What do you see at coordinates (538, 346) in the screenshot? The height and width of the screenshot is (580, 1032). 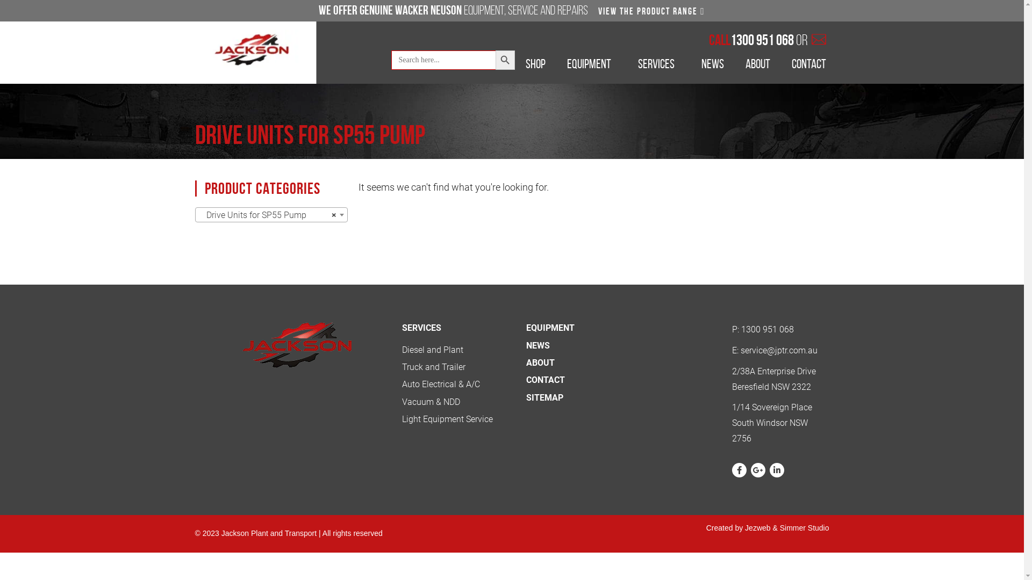 I see `NEWS` at bounding box center [538, 346].